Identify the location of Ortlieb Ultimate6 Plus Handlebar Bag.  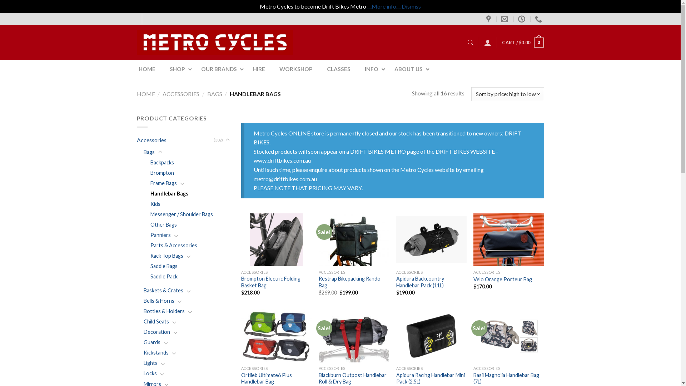
(277, 379).